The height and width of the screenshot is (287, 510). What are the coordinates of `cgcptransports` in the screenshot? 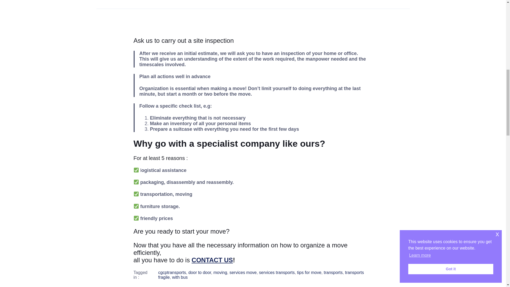 It's located at (172, 272).